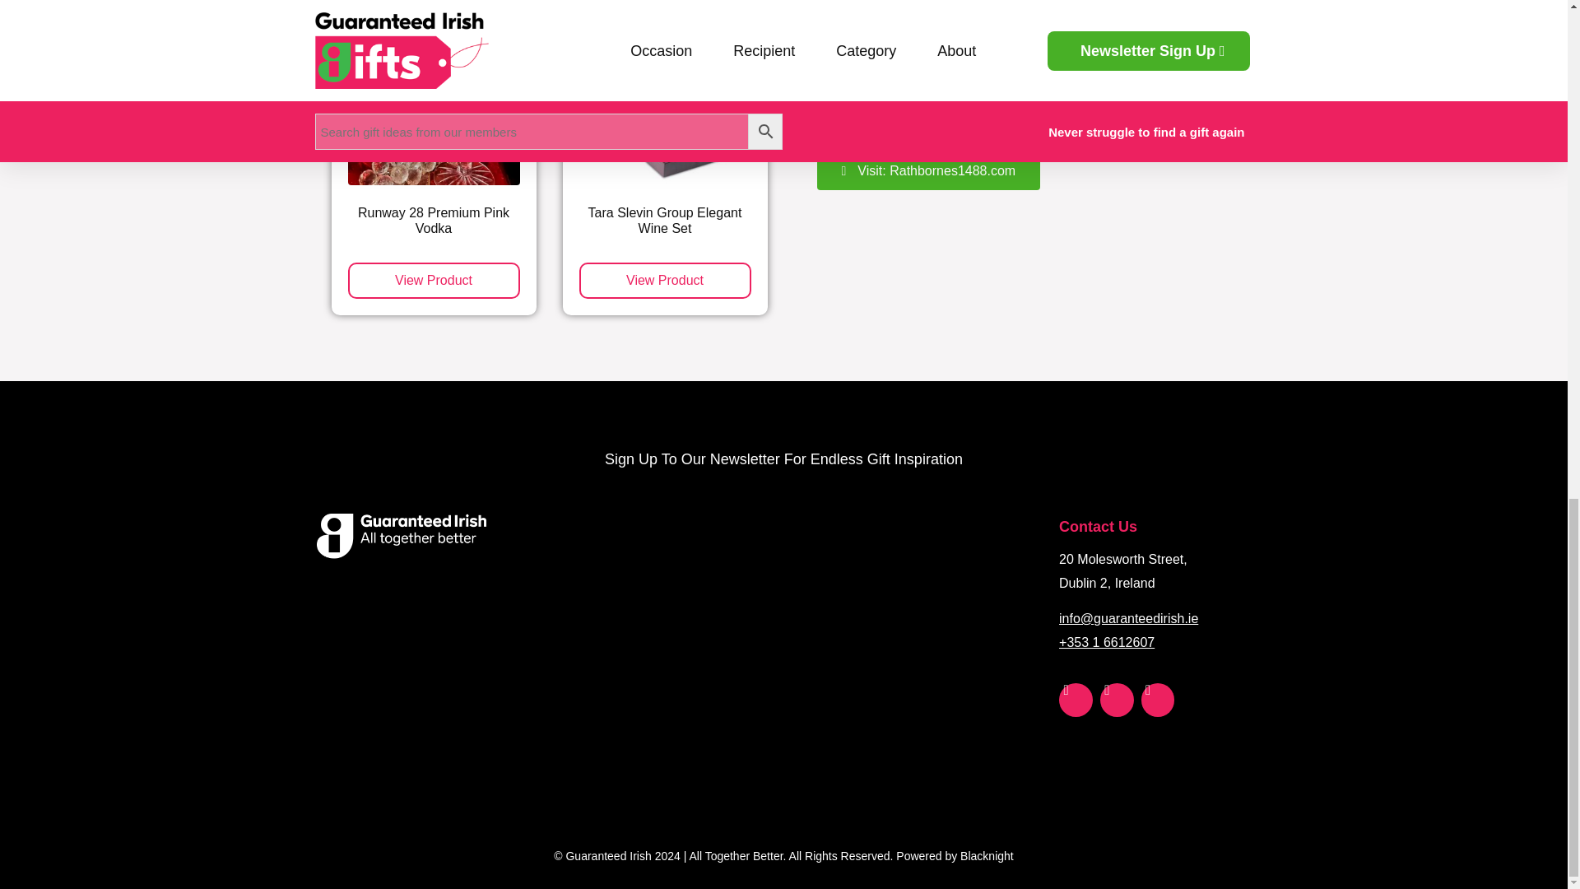 This screenshot has width=1580, height=889. Describe the element at coordinates (782, 644) in the screenshot. I see `Form 0` at that location.